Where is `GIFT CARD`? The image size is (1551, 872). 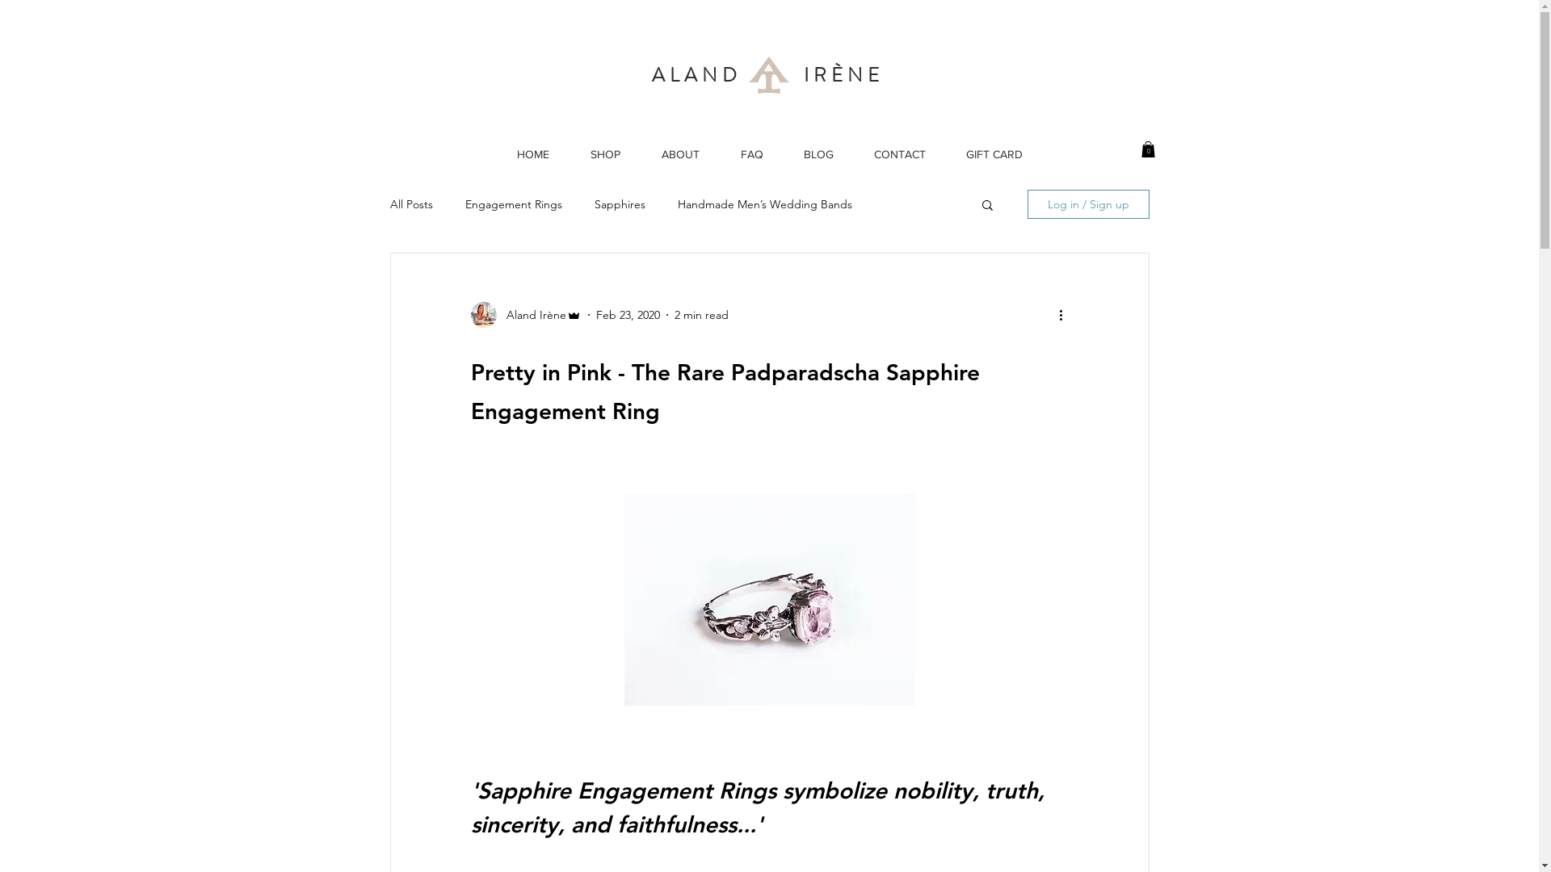
GIFT CARD is located at coordinates (994, 155).